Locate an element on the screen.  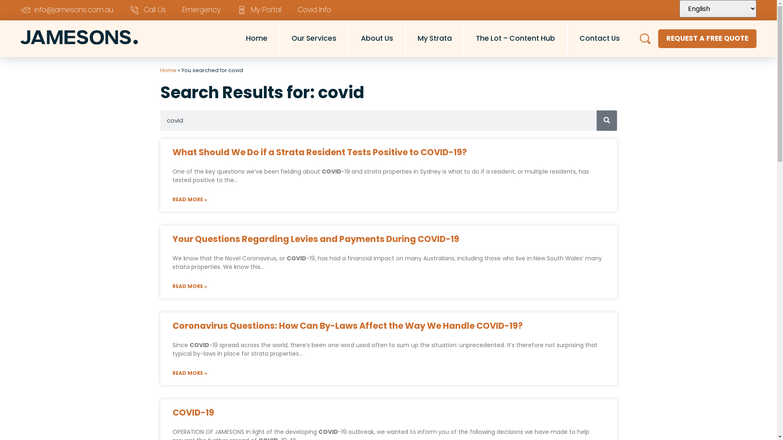
COVID-19 is located at coordinates (193, 412).